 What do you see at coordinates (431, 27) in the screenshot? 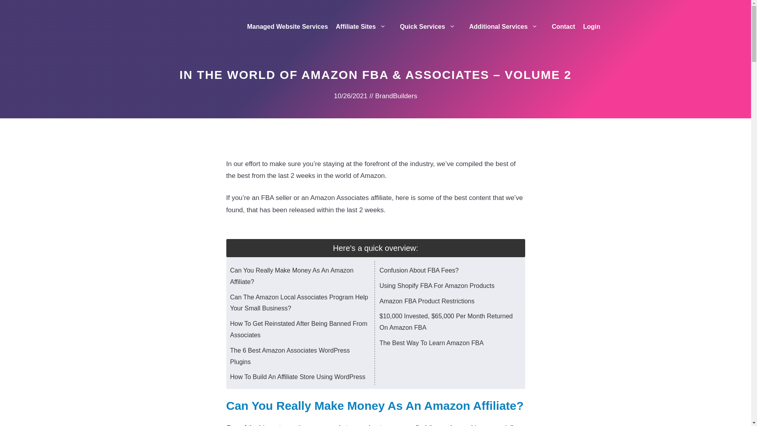
I see `Quick Services` at bounding box center [431, 27].